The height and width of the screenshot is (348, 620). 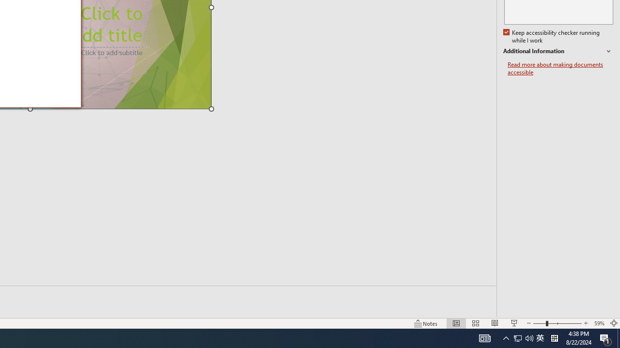 What do you see at coordinates (599, 323) in the screenshot?
I see `Zoom 59%` at bounding box center [599, 323].